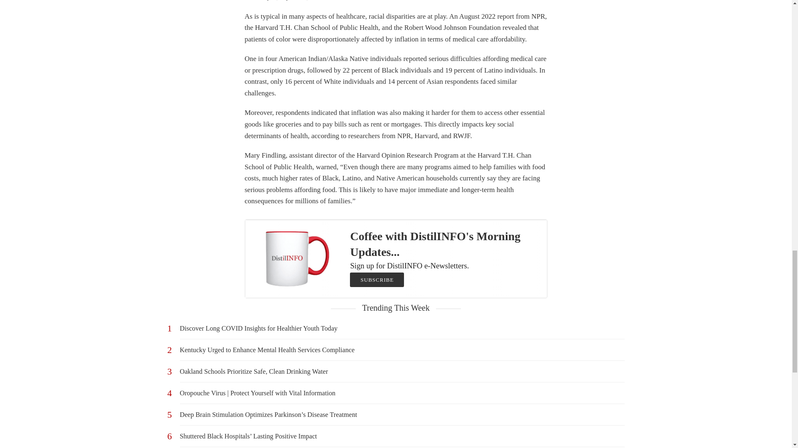  What do you see at coordinates (401, 328) in the screenshot?
I see `Discover Long COVID Insights for Healthier Youth Today` at bounding box center [401, 328].